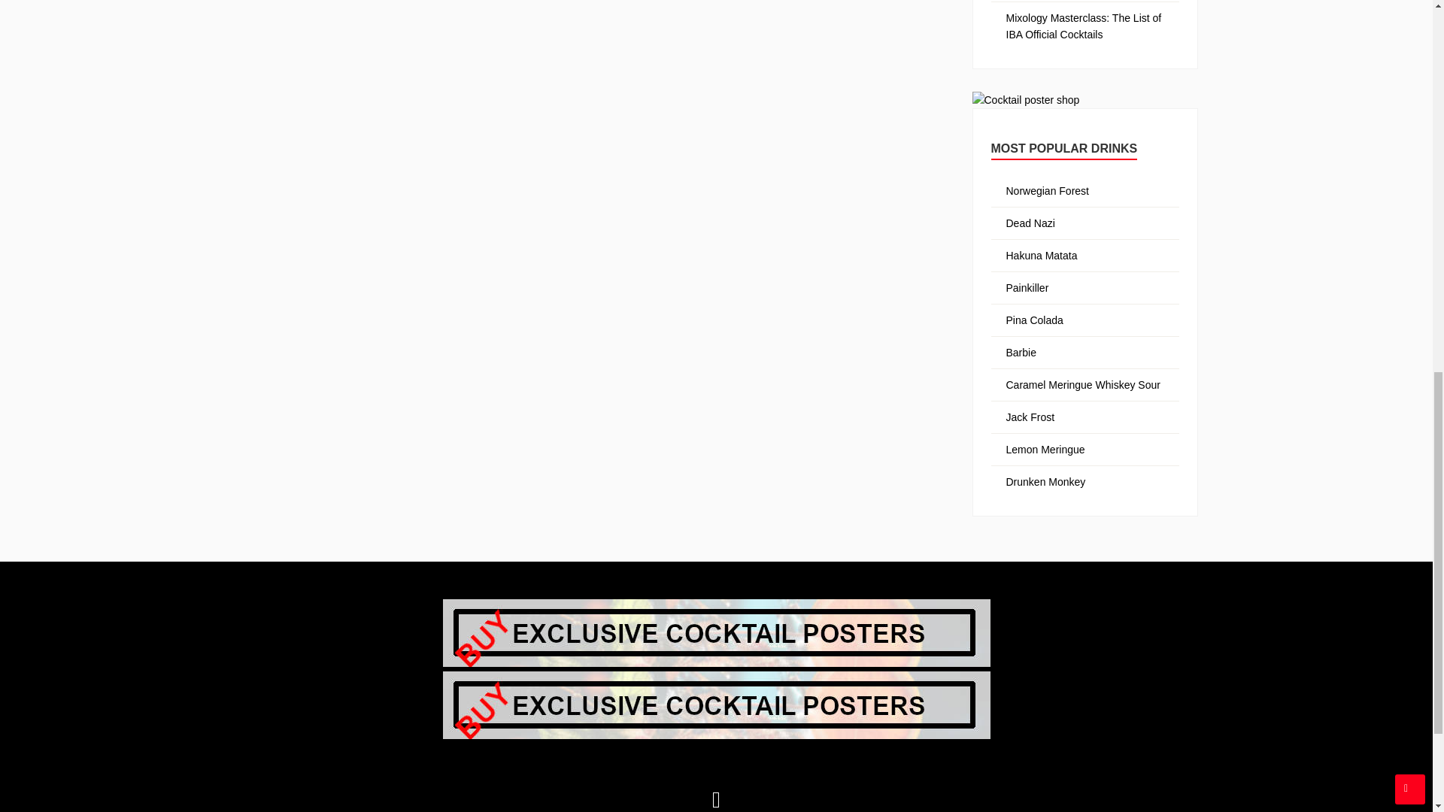 Image resolution: width=1444 pixels, height=812 pixels. I want to click on Hakuna Matata, so click(1042, 255).